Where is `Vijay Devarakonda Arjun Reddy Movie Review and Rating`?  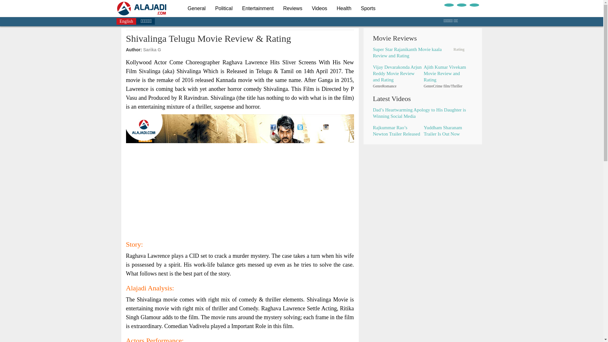
Vijay Devarakonda Arjun Reddy Movie Review and Rating is located at coordinates (397, 73).